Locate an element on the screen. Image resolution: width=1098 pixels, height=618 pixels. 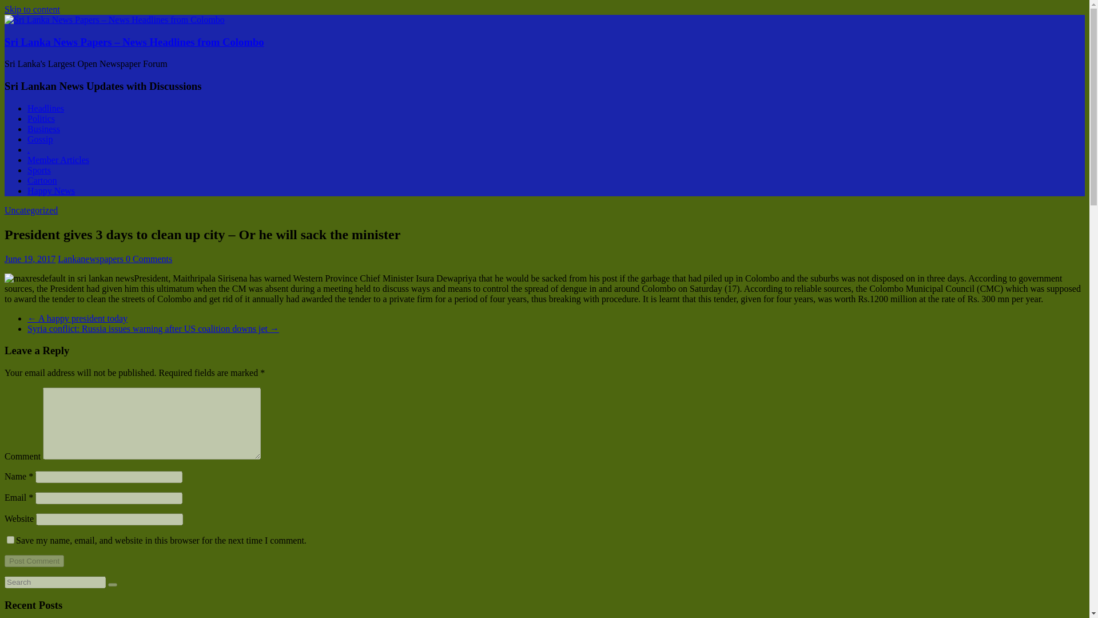
Politics is located at coordinates (41, 118).